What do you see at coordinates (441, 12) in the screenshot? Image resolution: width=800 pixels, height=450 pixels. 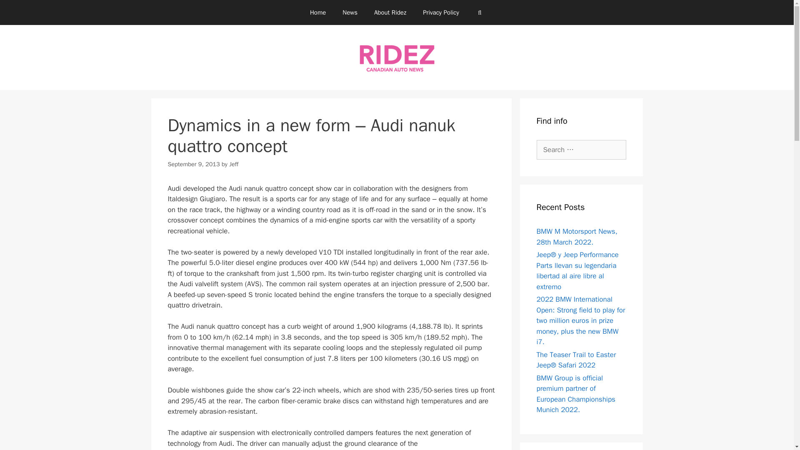 I see `Privacy Policy` at bounding box center [441, 12].